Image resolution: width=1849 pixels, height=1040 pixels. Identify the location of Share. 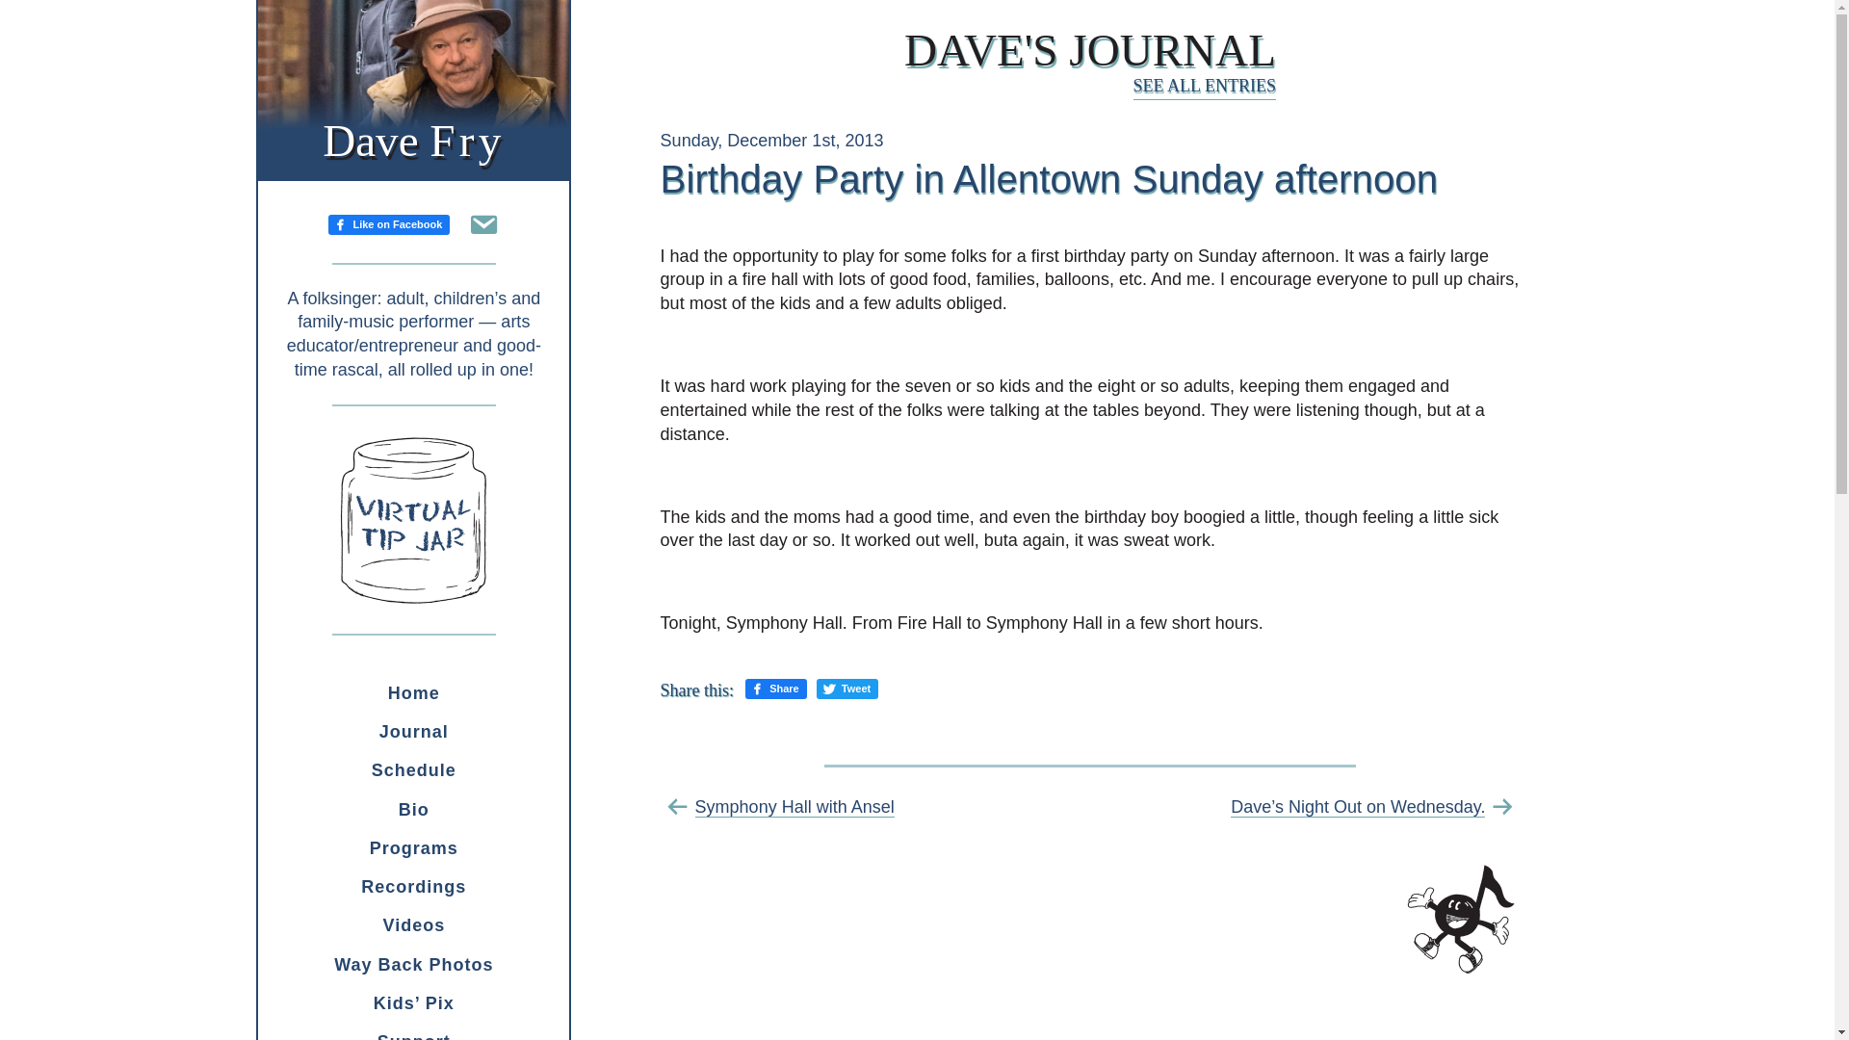
(775, 689).